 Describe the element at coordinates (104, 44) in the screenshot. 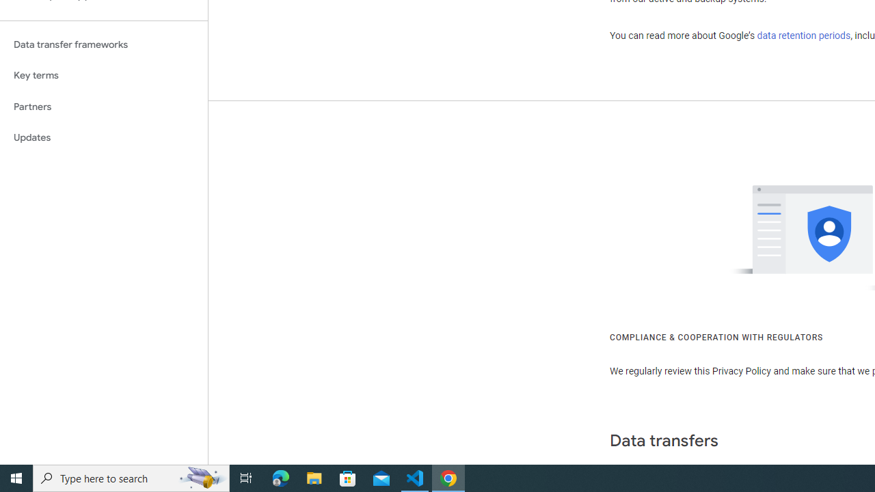

I see `Data transfer frameworks` at that location.